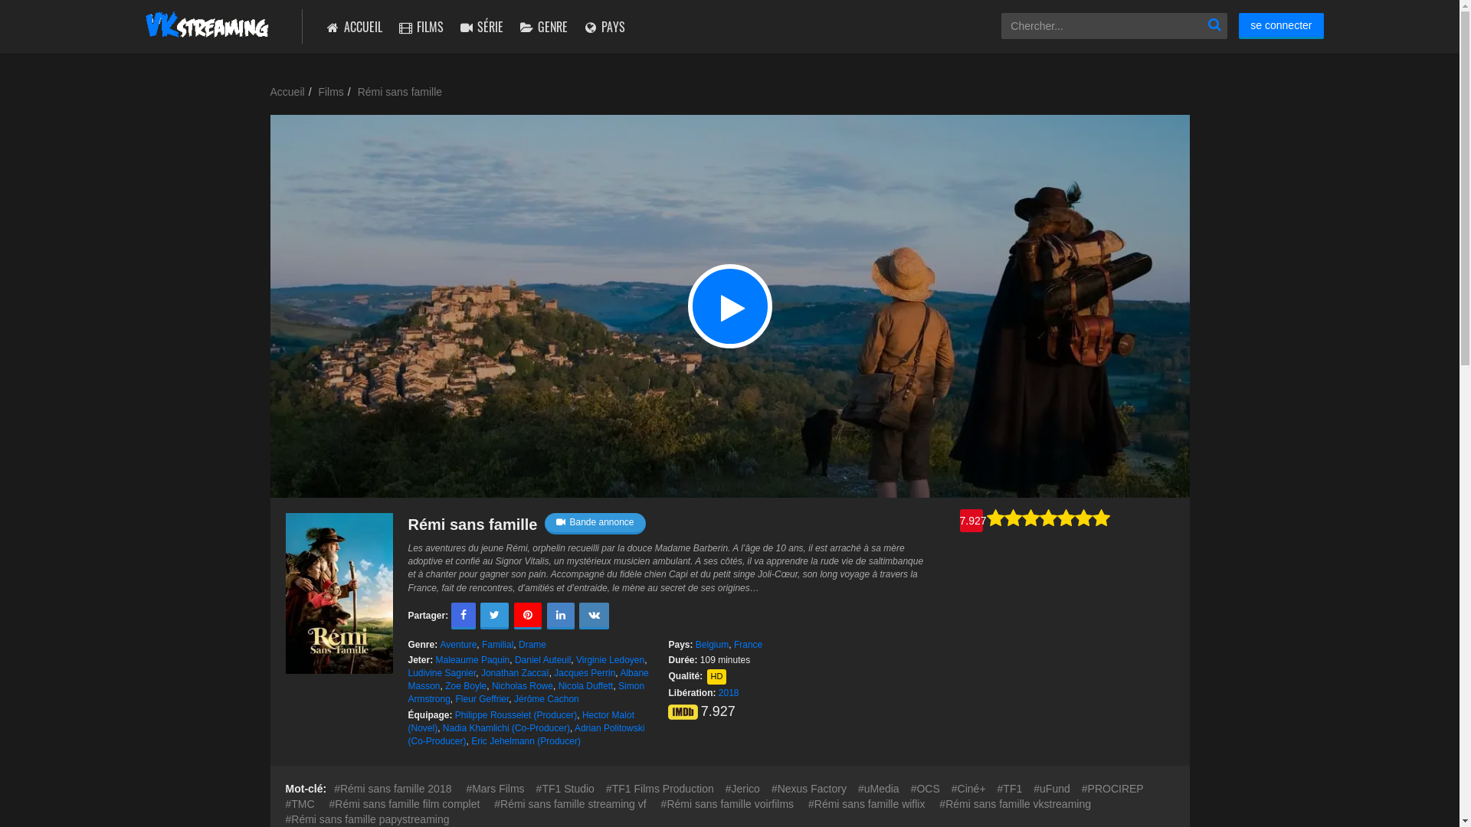  Describe the element at coordinates (441, 673) in the screenshot. I see `Ludivine Sagnier` at that location.